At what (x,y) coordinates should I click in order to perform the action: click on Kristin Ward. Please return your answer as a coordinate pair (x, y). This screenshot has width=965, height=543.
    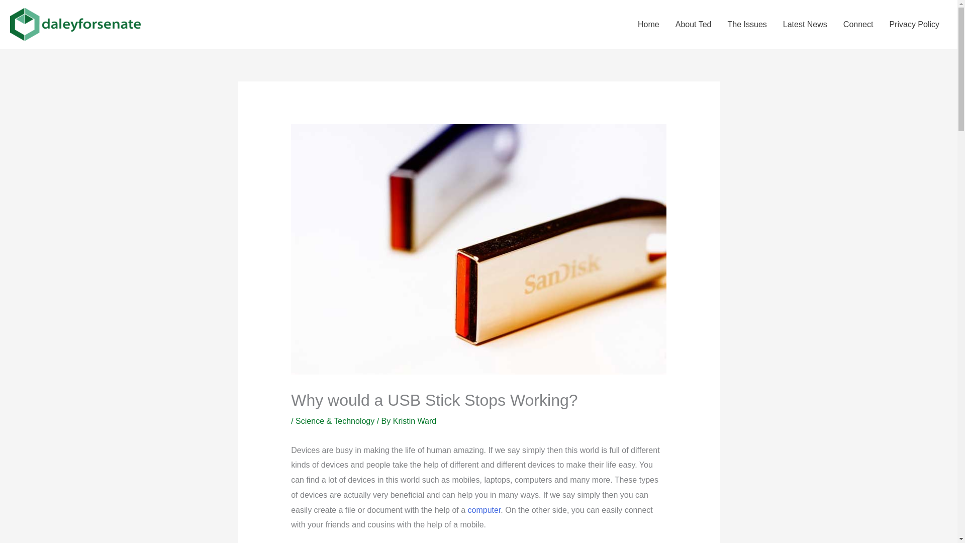
    Looking at the image, I should click on (415, 421).